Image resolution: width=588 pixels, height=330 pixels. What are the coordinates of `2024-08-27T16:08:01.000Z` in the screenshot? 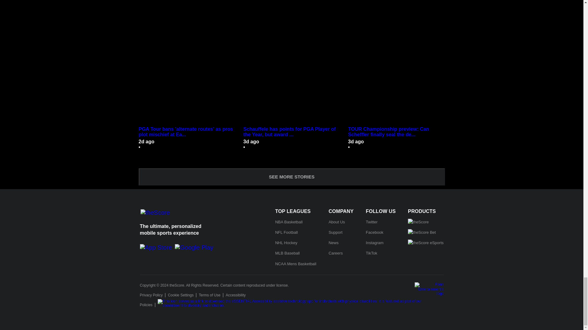 It's located at (356, 141).